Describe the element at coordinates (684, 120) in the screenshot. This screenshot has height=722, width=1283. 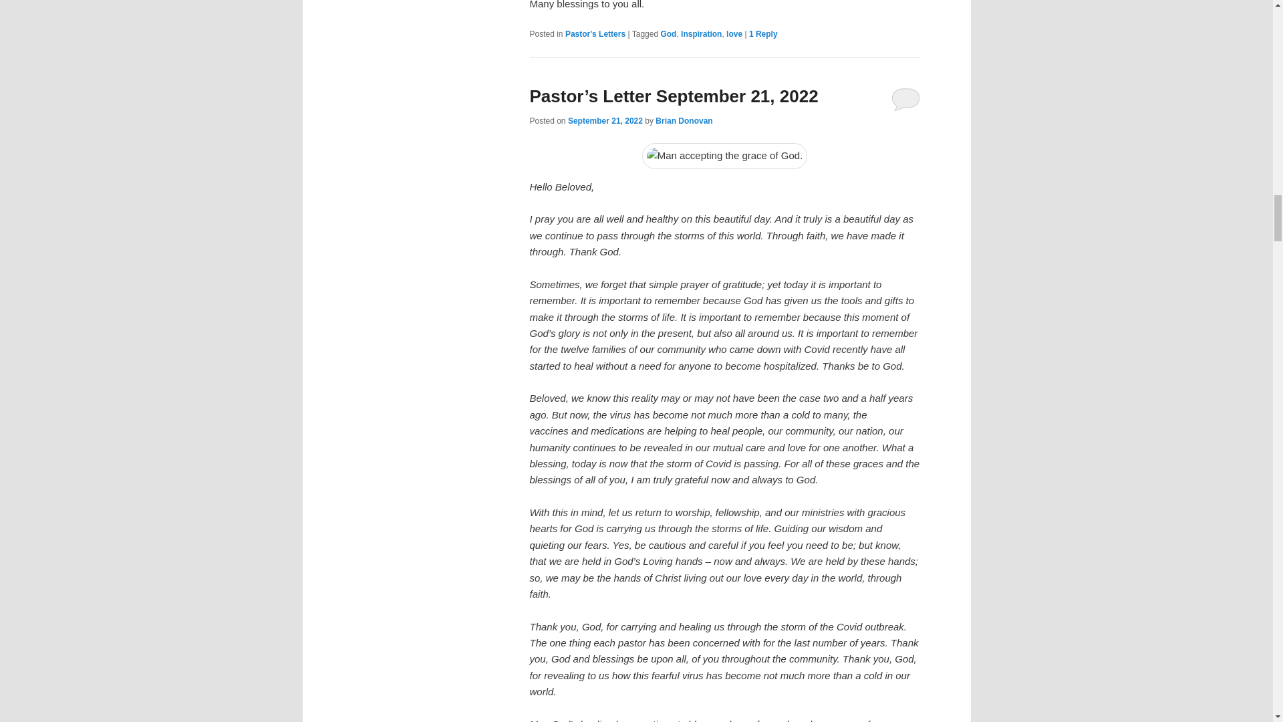
I see `View all posts by Brian Donovan` at that location.